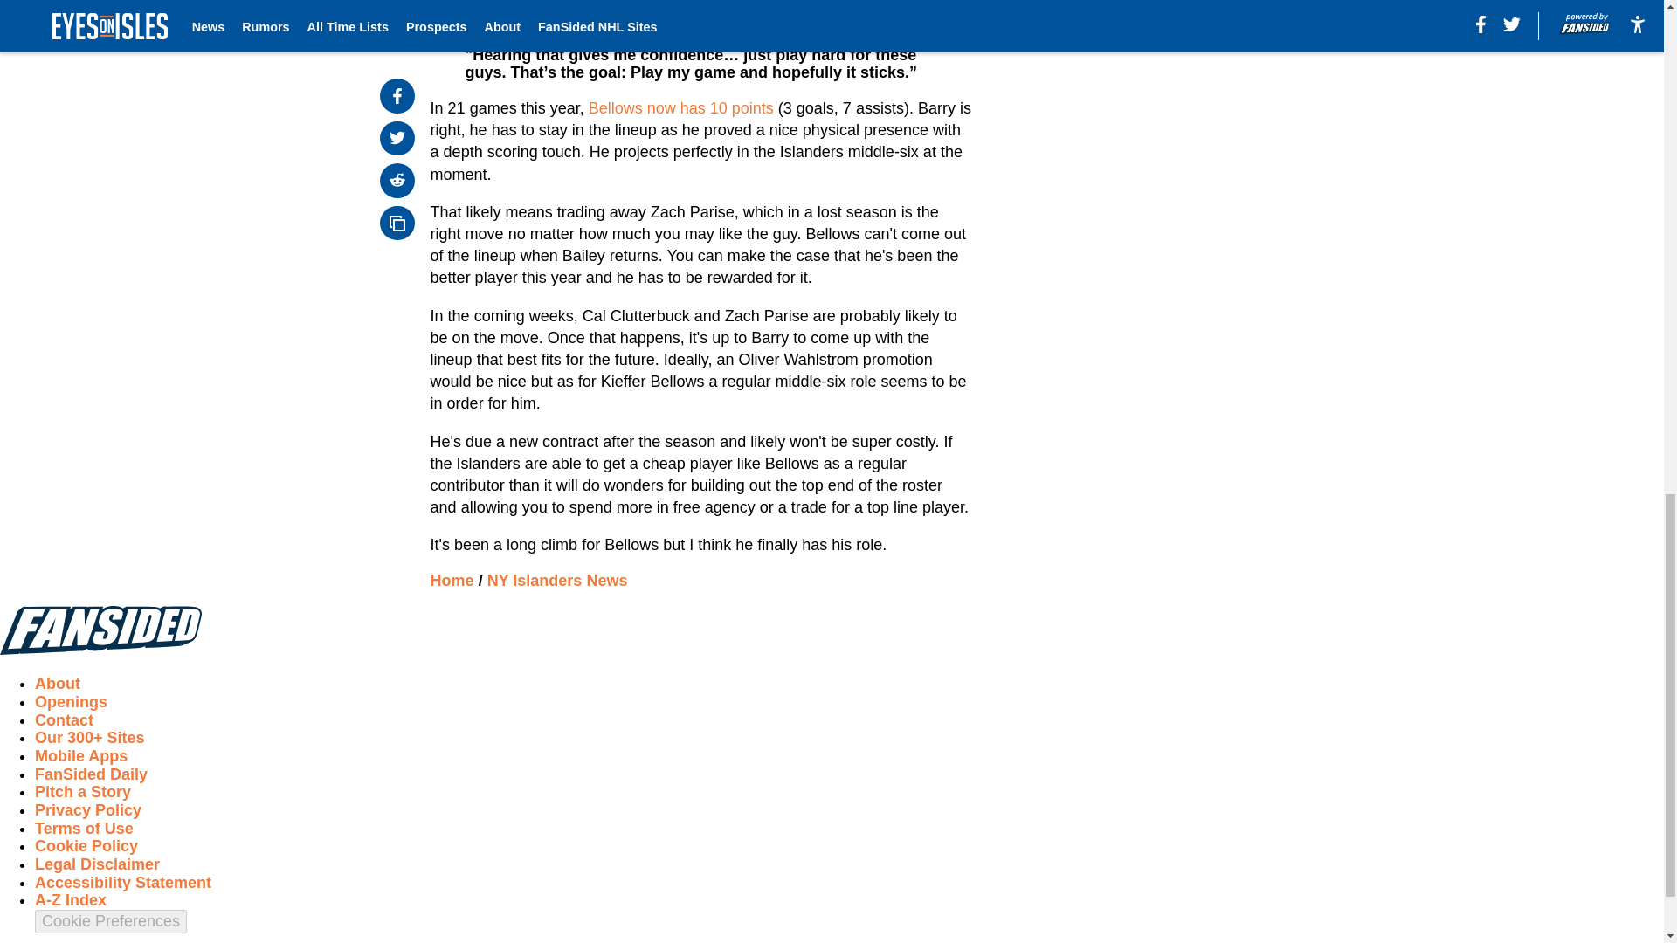 Image resolution: width=1677 pixels, height=943 pixels. Describe the element at coordinates (65, 719) in the screenshot. I see `Contact` at that location.